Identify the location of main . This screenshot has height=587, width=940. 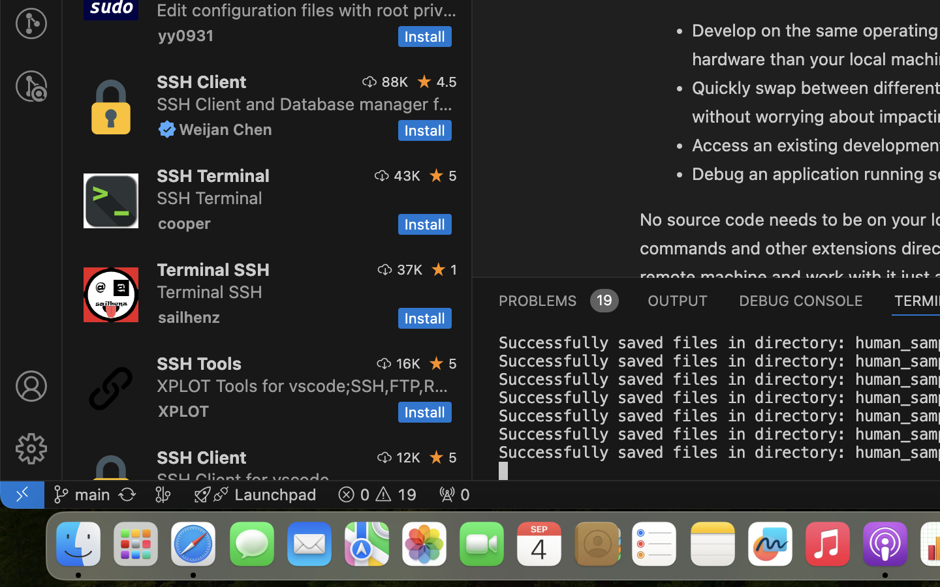
(82, 494).